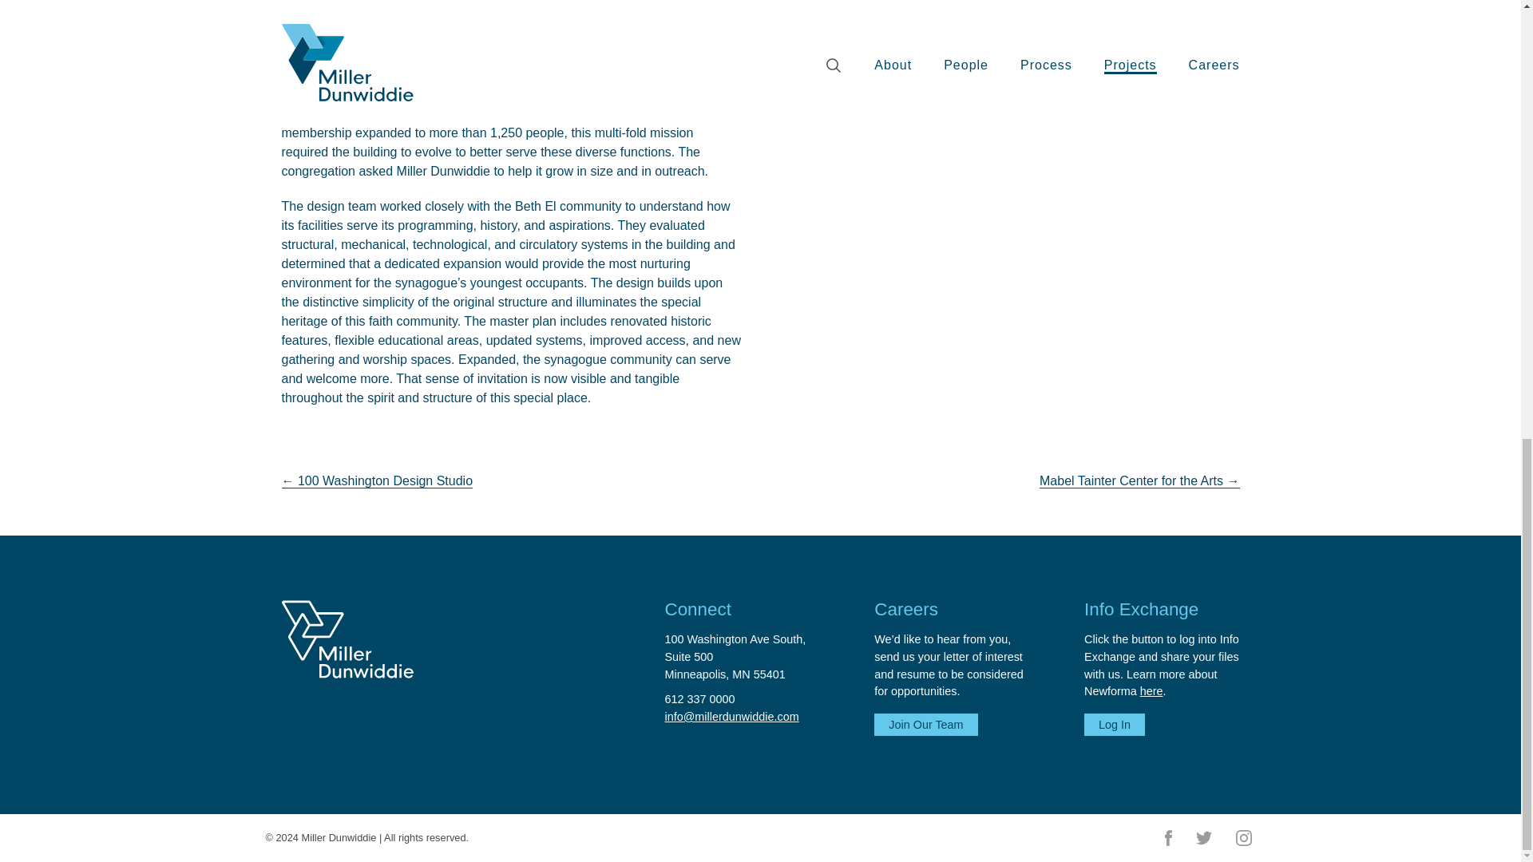 This screenshot has height=862, width=1533. Describe the element at coordinates (1115, 725) in the screenshot. I see `facebook` at that location.